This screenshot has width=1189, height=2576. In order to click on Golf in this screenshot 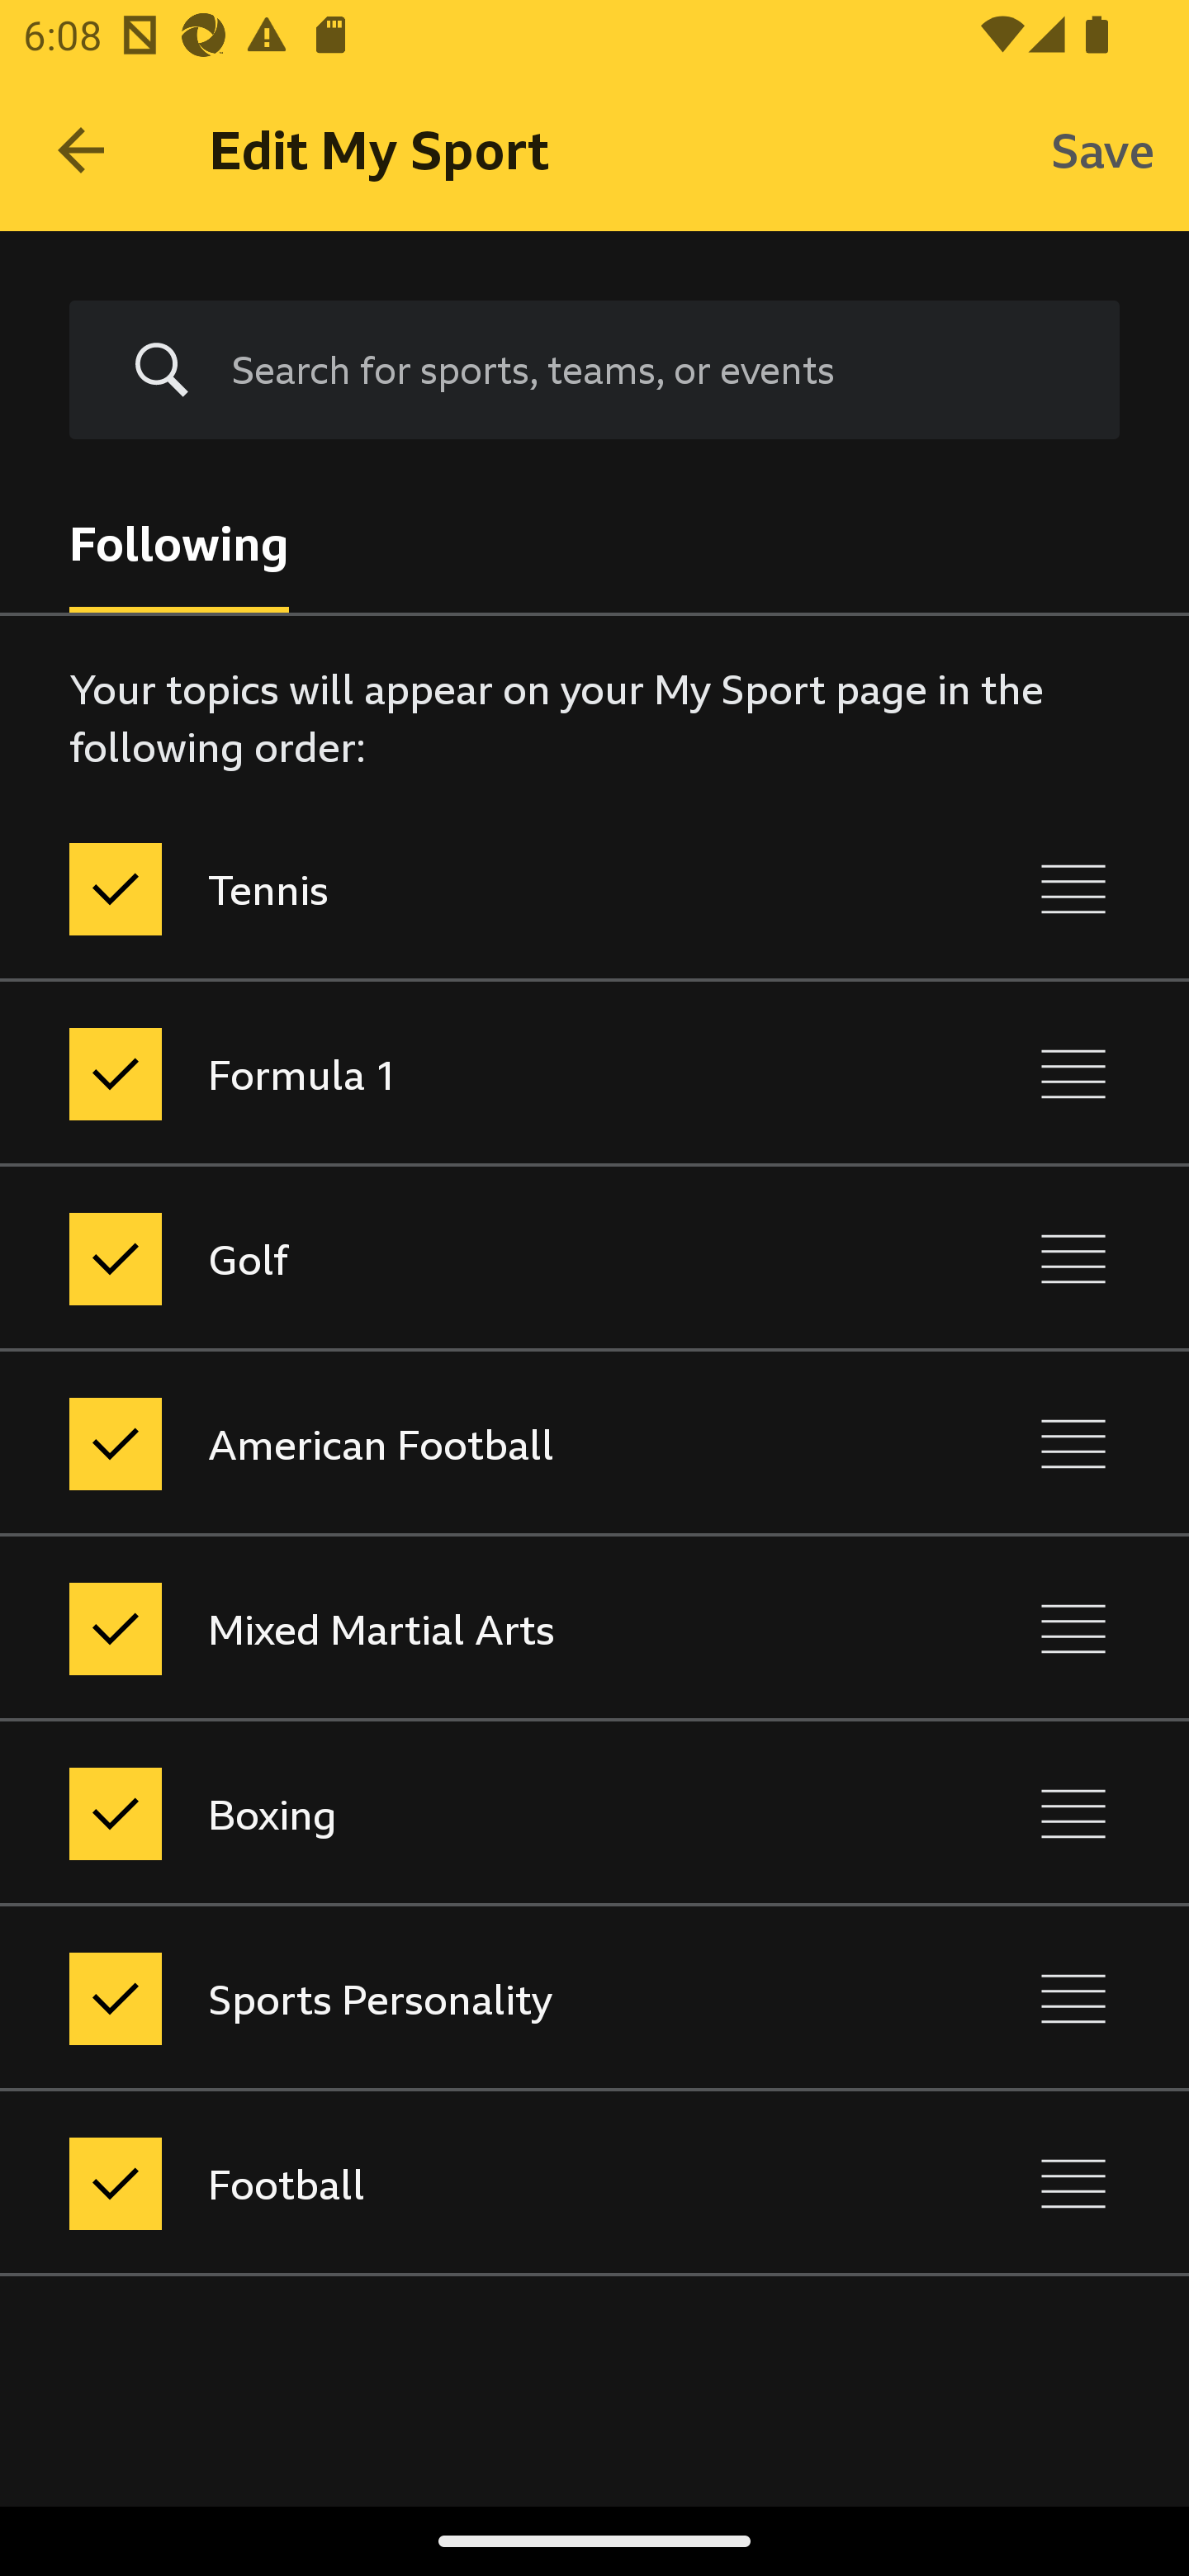, I will do `click(456, 1260)`.